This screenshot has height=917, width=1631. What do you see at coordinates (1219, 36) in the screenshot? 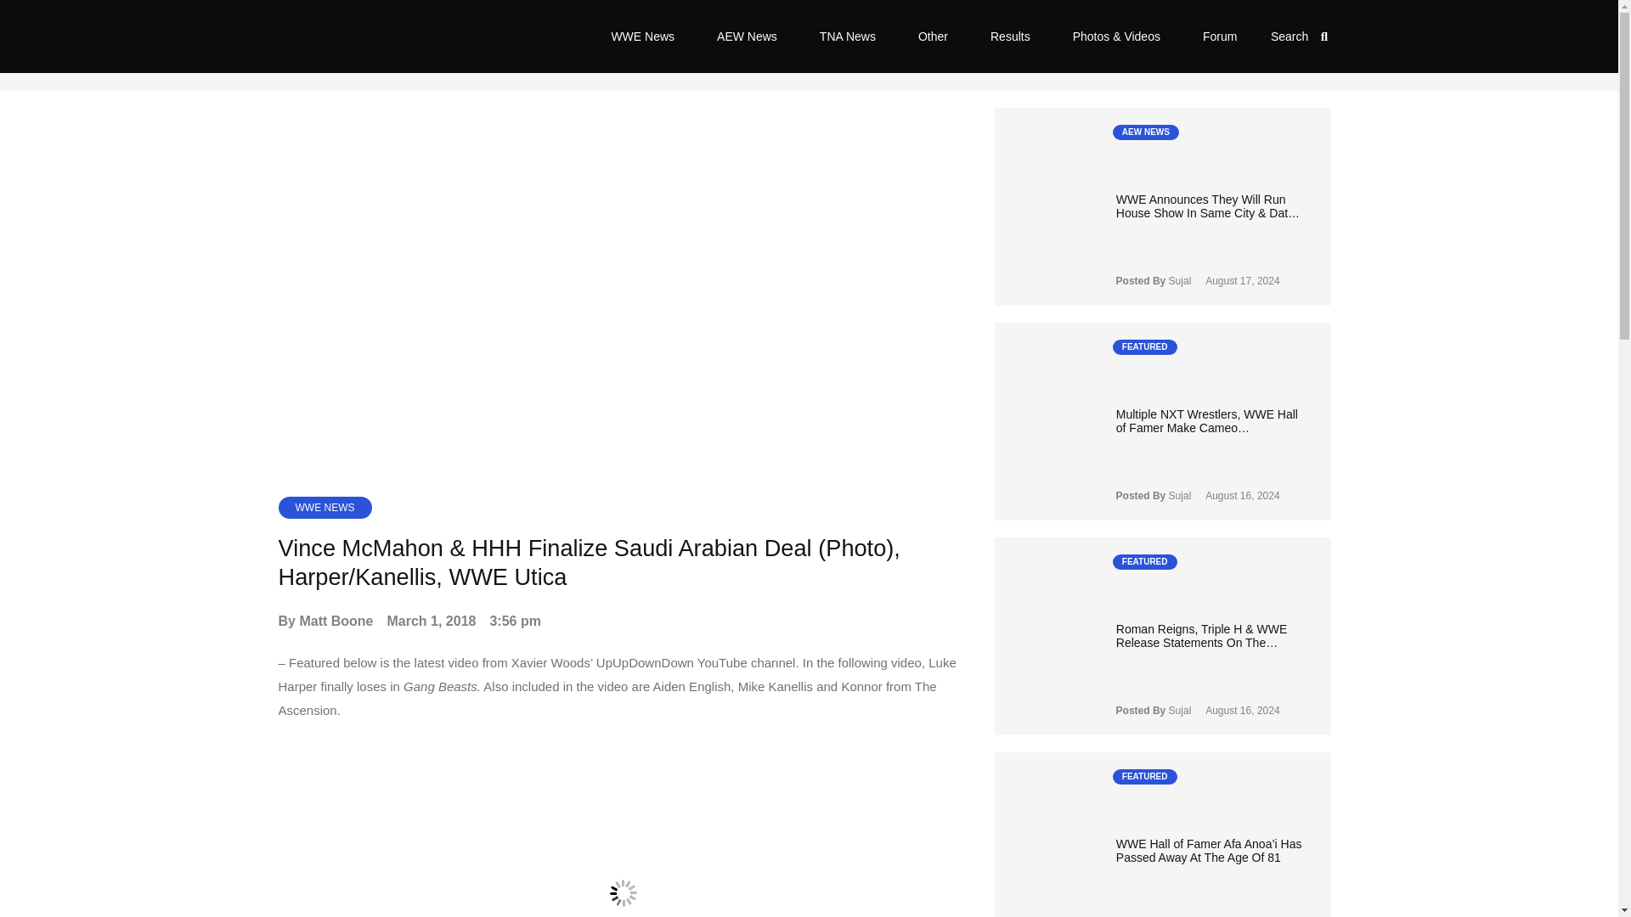
I see `Forum` at bounding box center [1219, 36].